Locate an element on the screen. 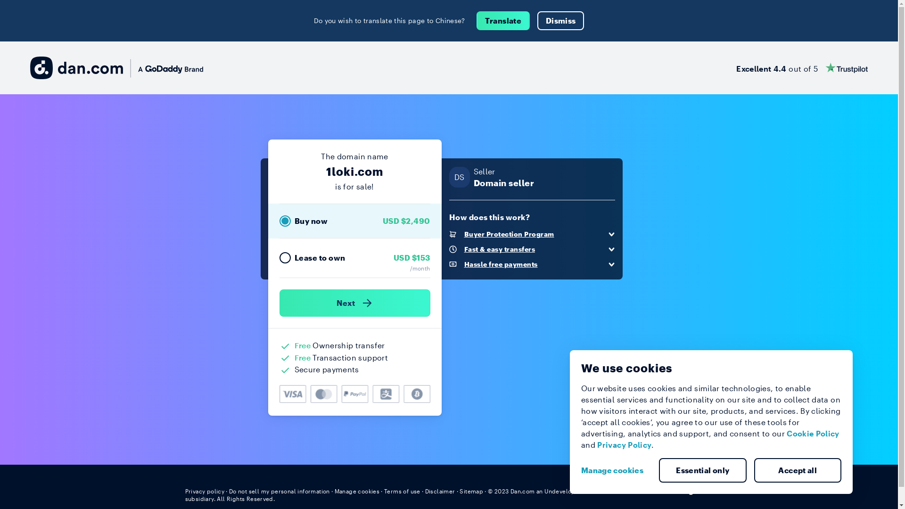  Next
) is located at coordinates (354, 303).